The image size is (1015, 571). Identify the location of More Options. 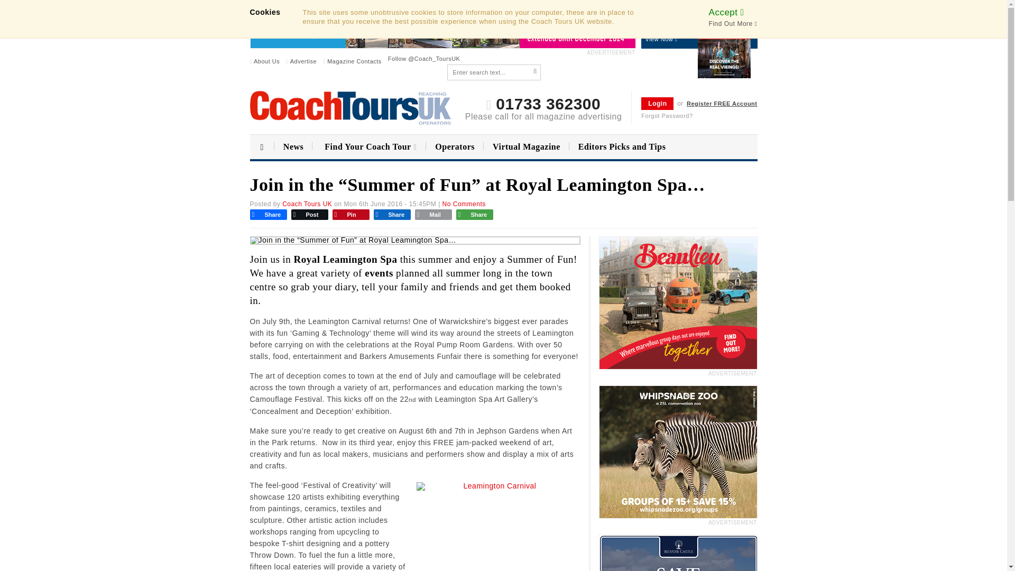
(474, 214).